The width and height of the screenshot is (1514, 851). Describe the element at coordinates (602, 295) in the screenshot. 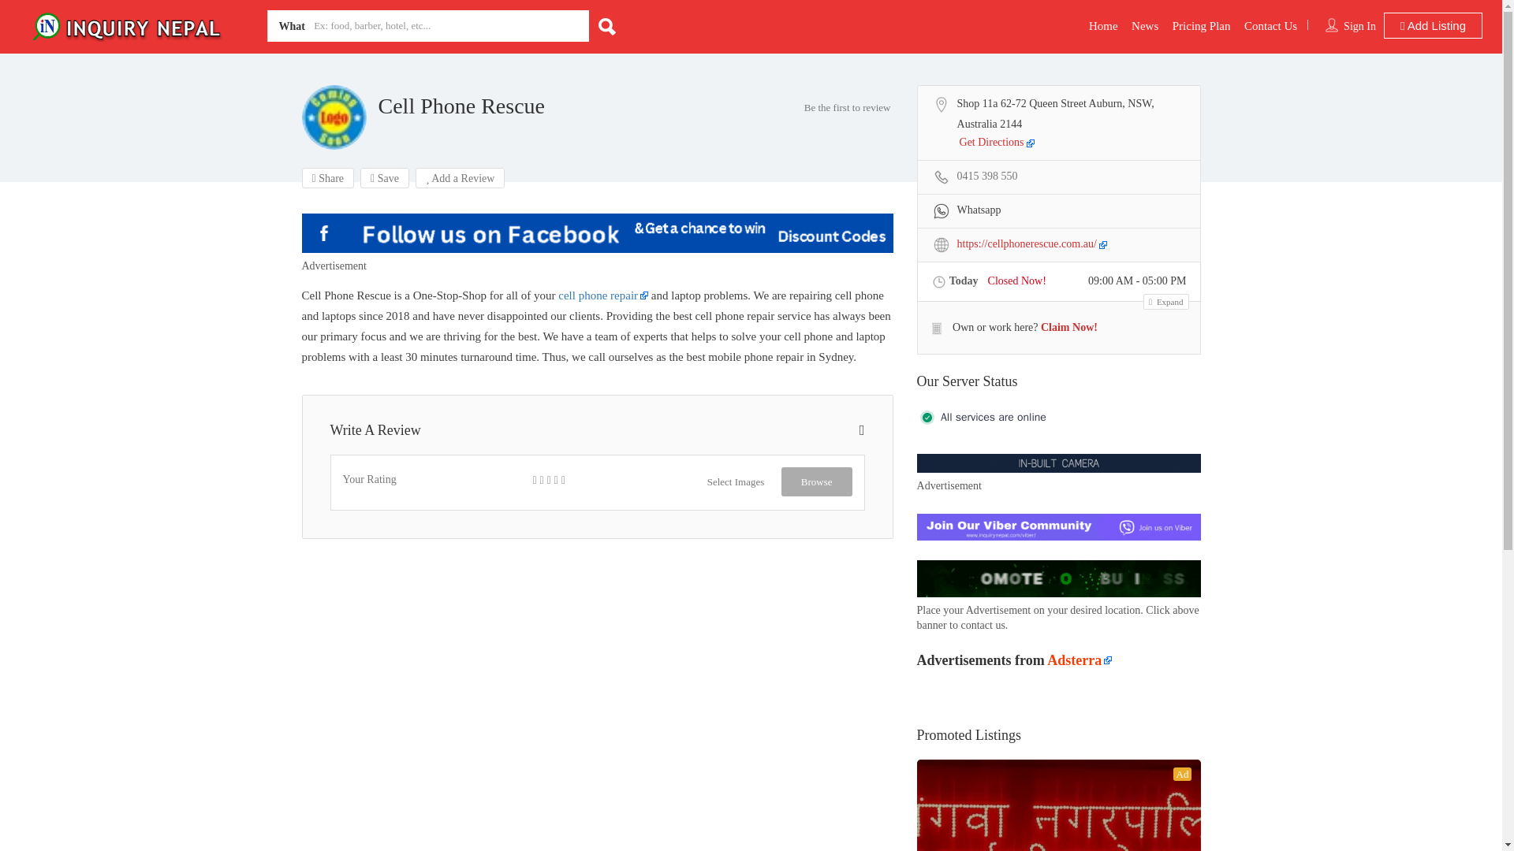

I see `cell phone repair` at that location.